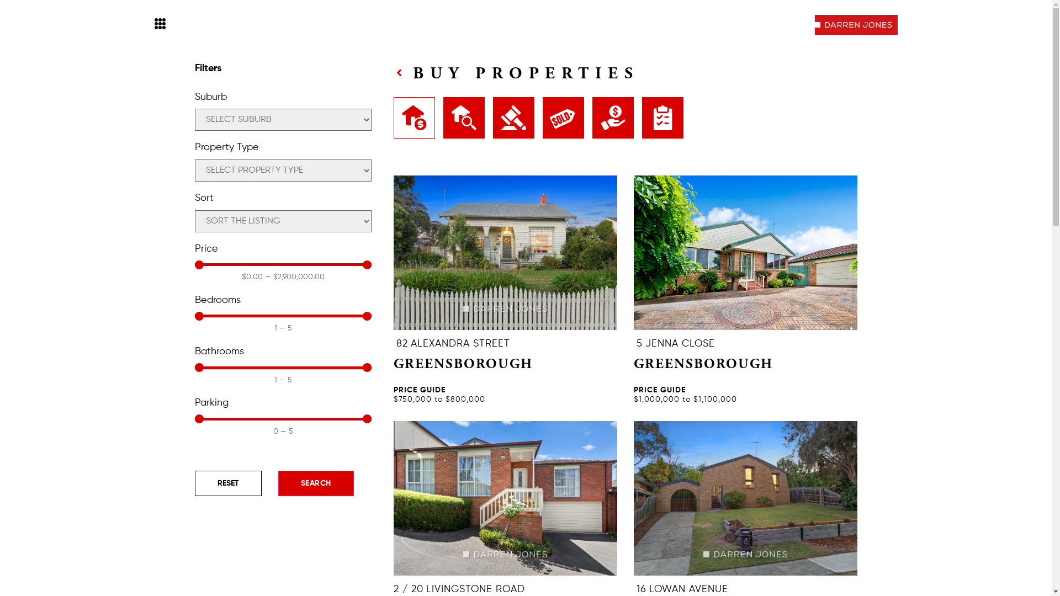 Image resolution: width=1060 pixels, height=596 pixels. I want to click on GREENSBOROUGH, so click(463, 365).